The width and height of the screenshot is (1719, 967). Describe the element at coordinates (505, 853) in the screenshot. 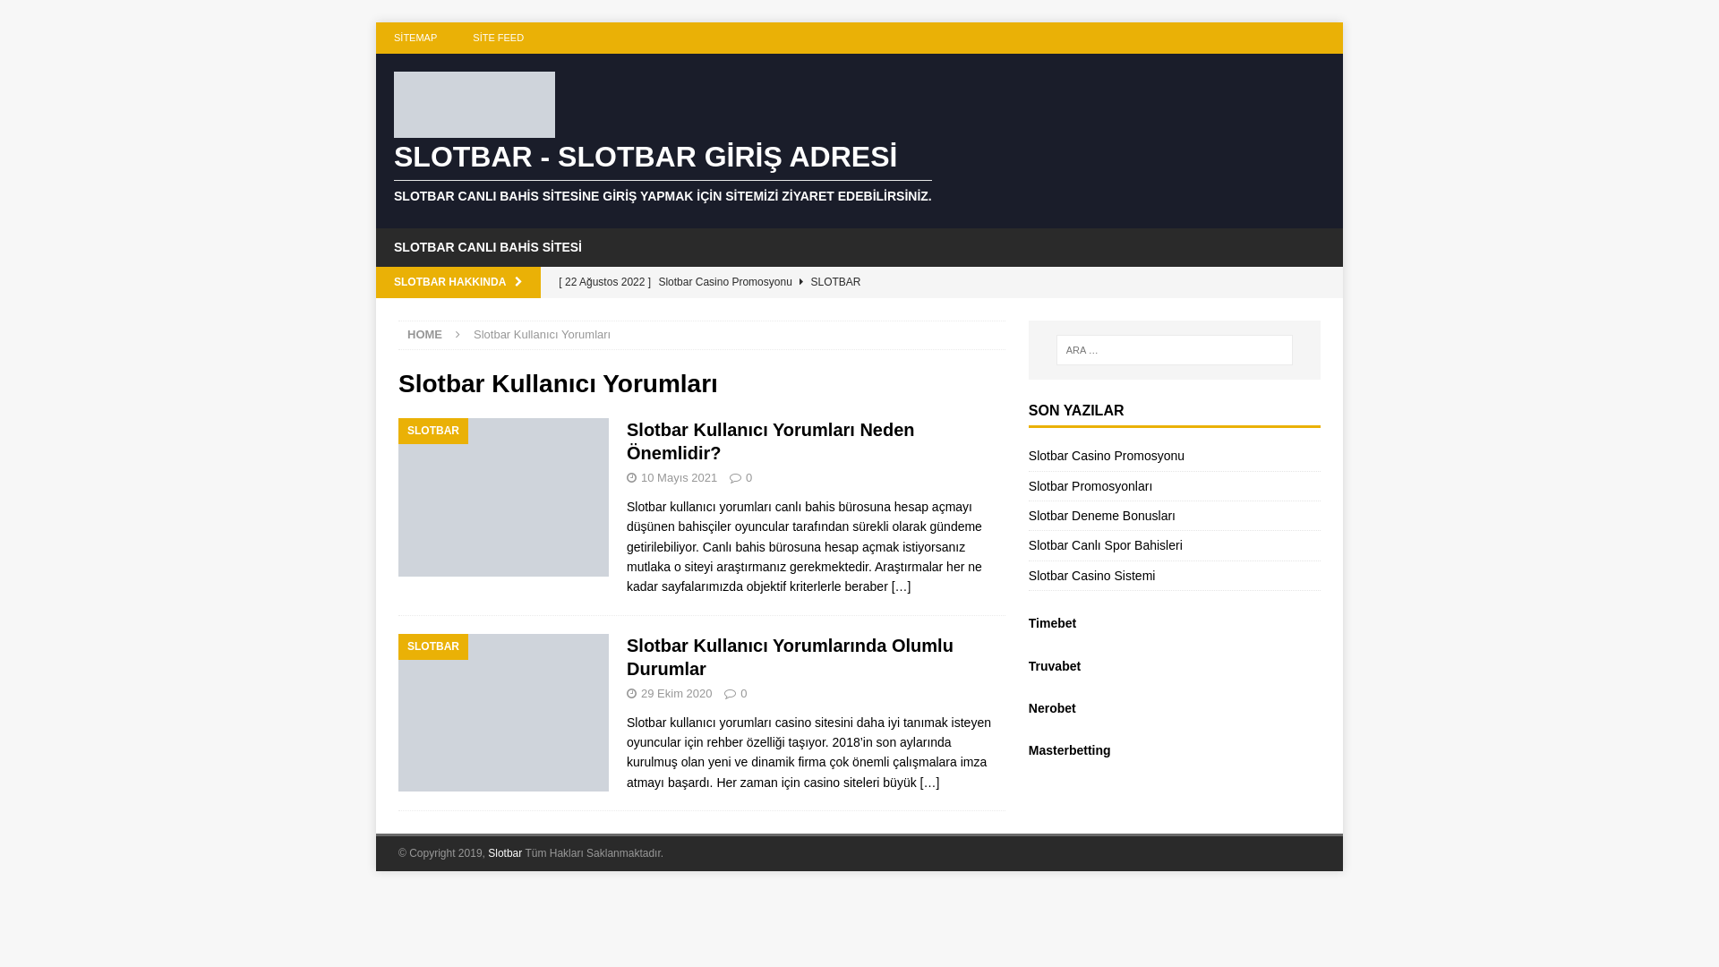

I see `Slotbar` at that location.